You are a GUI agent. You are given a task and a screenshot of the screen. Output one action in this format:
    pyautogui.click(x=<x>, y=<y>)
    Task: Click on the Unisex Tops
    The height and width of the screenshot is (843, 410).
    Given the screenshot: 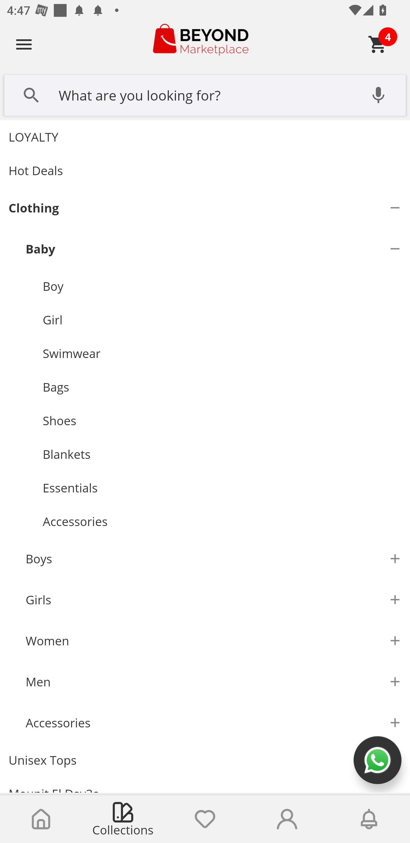 What is the action you would take?
    pyautogui.click(x=205, y=760)
    